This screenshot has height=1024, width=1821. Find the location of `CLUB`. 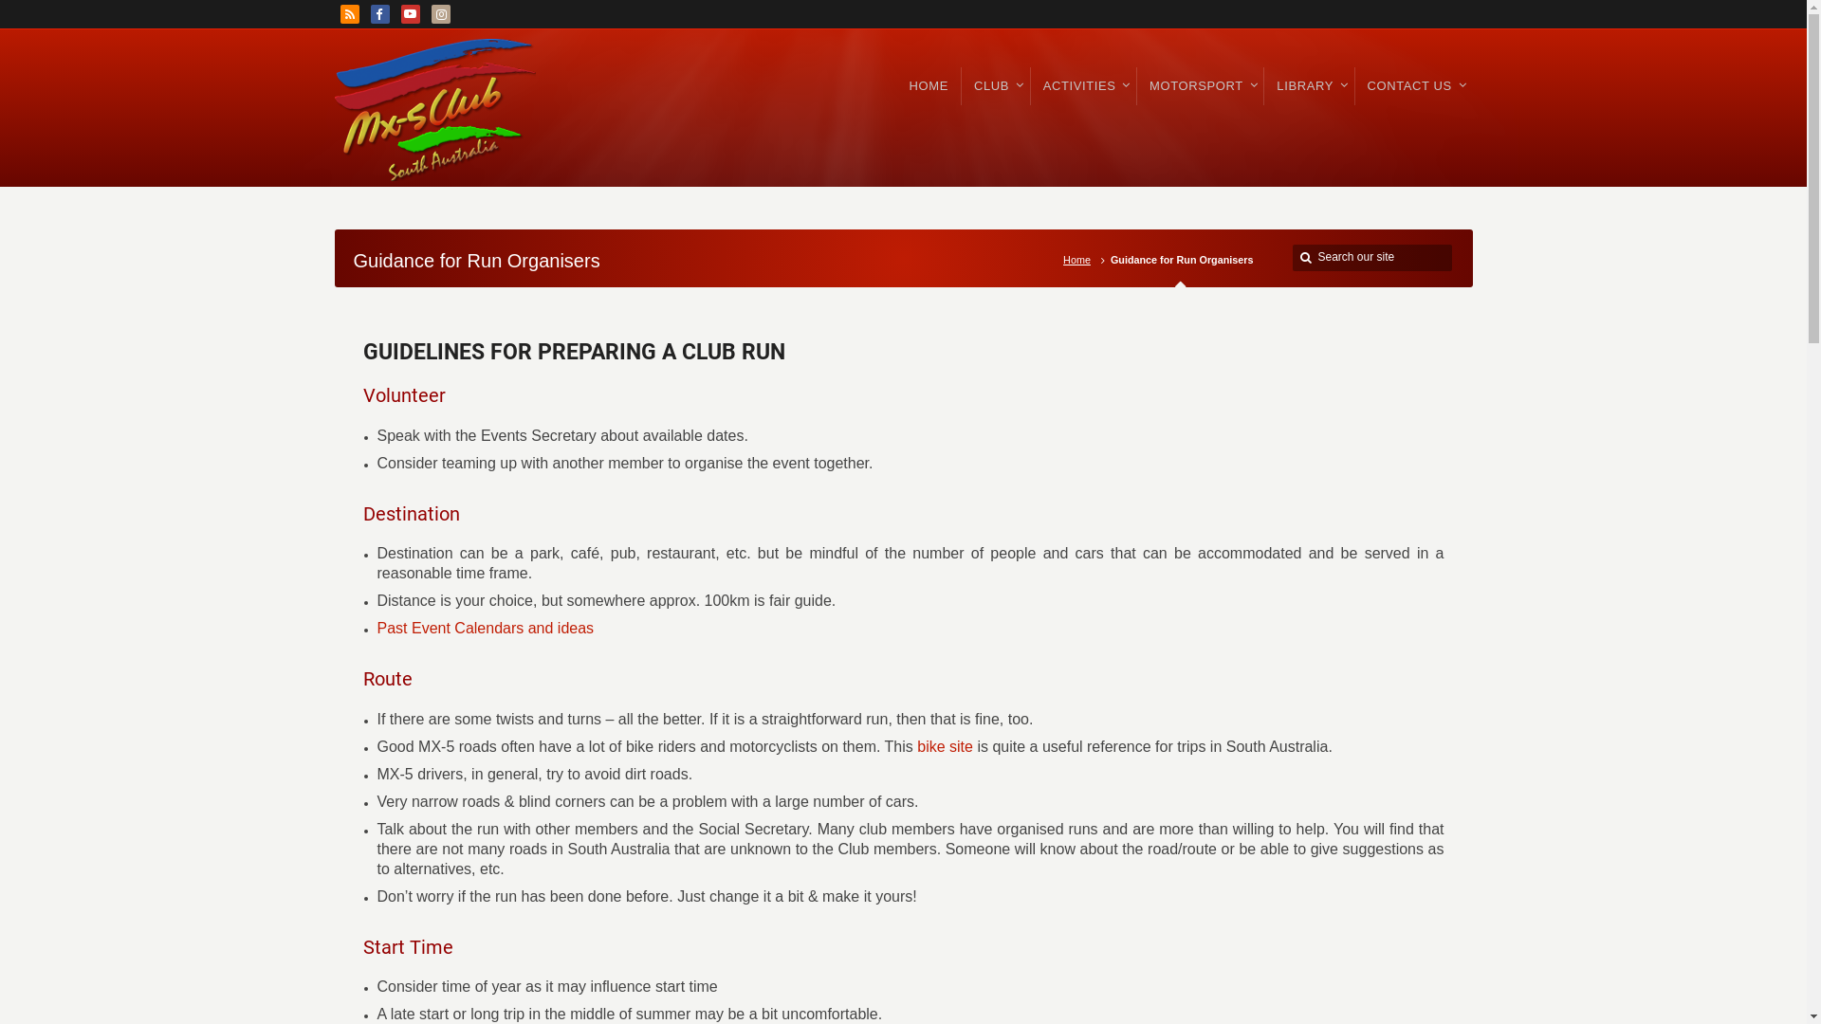

CLUB is located at coordinates (996, 86).